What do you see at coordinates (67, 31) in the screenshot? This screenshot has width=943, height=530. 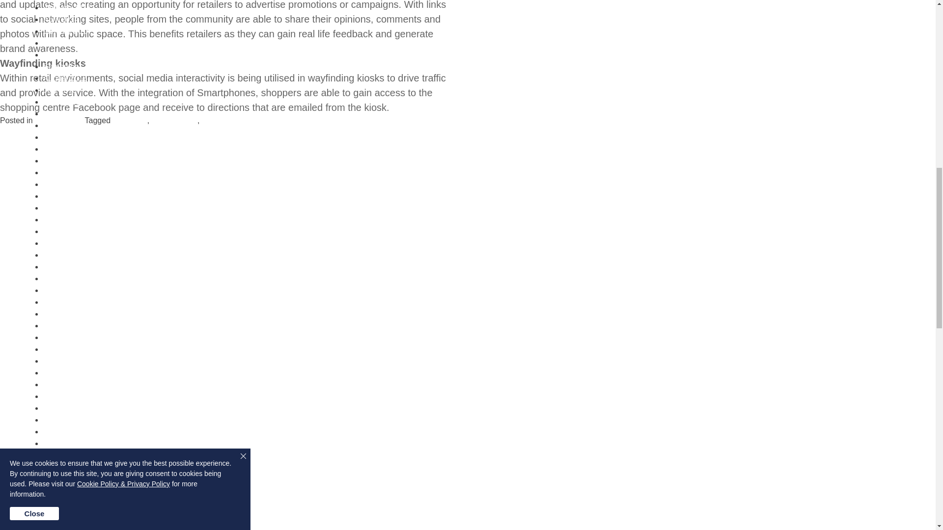 I see `January 2014` at bounding box center [67, 31].